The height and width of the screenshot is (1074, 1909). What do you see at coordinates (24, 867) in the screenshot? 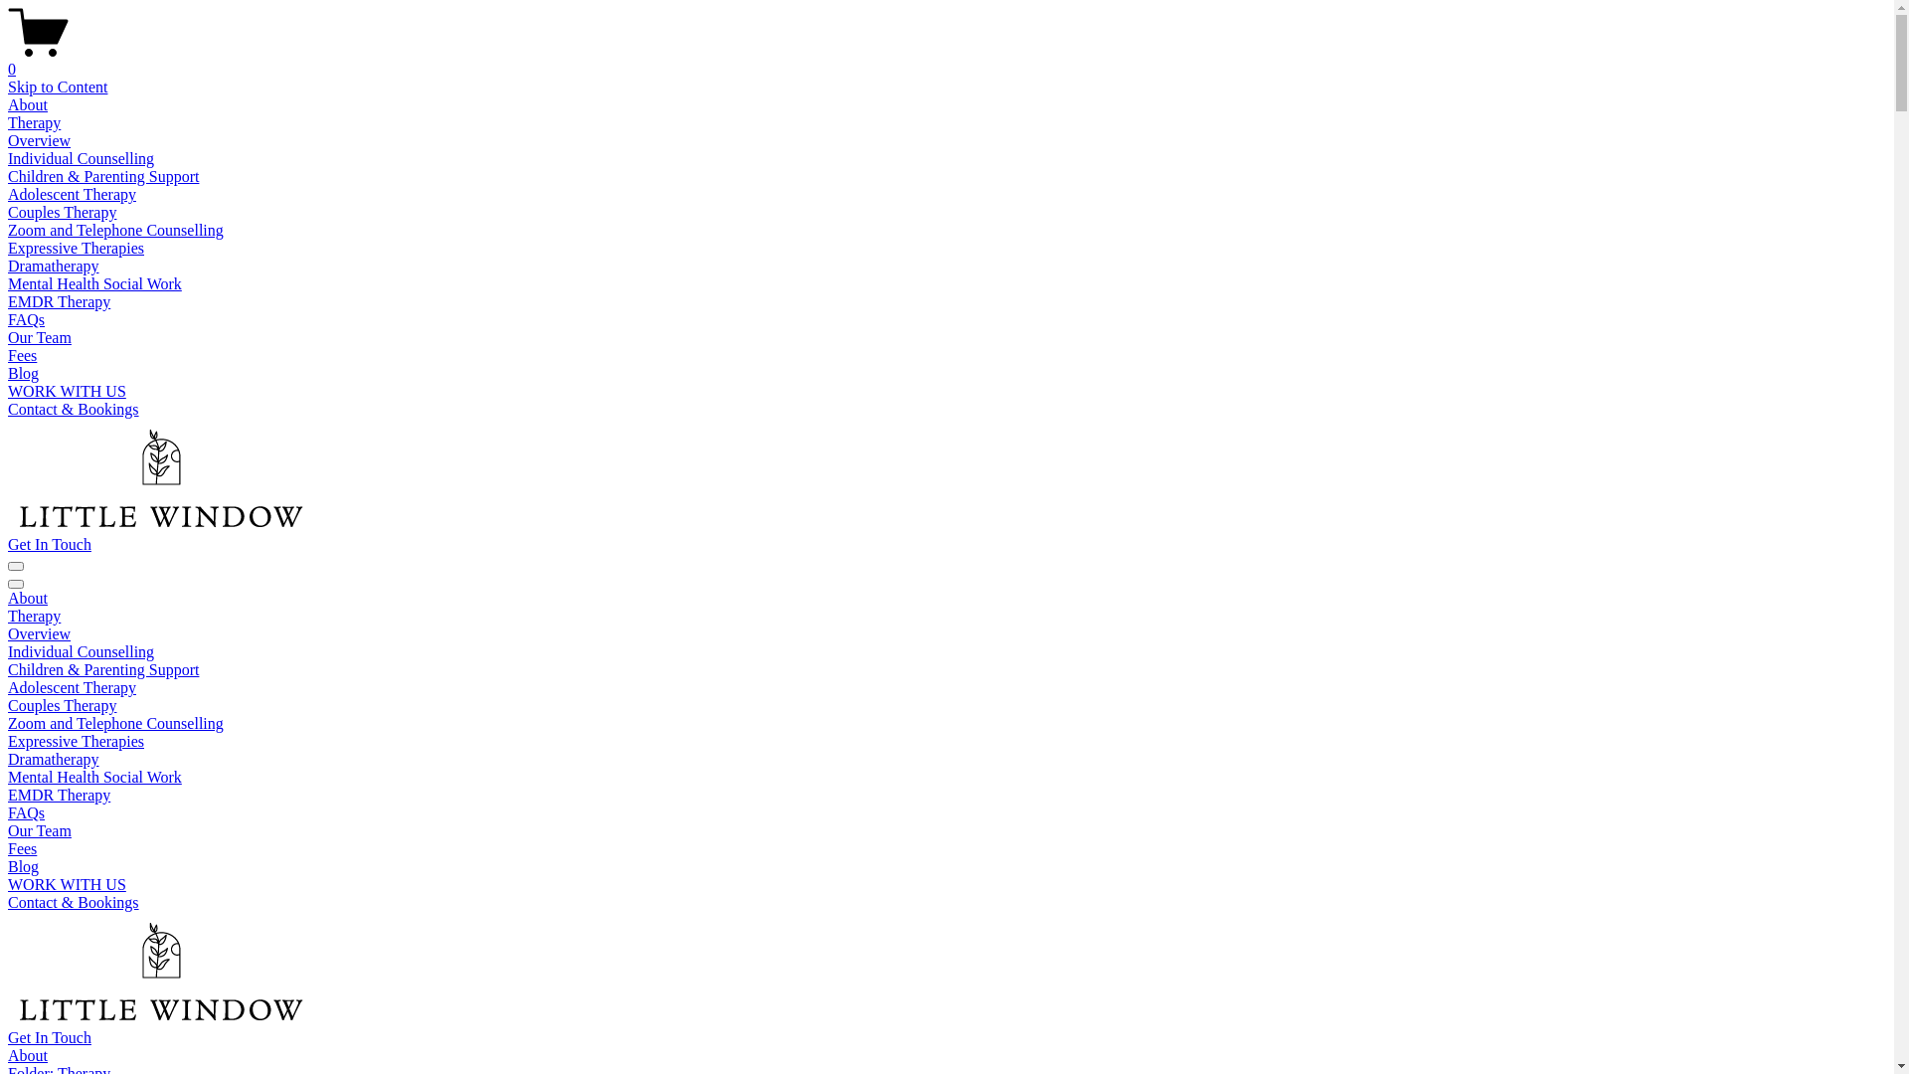
I see `Blog` at bounding box center [24, 867].